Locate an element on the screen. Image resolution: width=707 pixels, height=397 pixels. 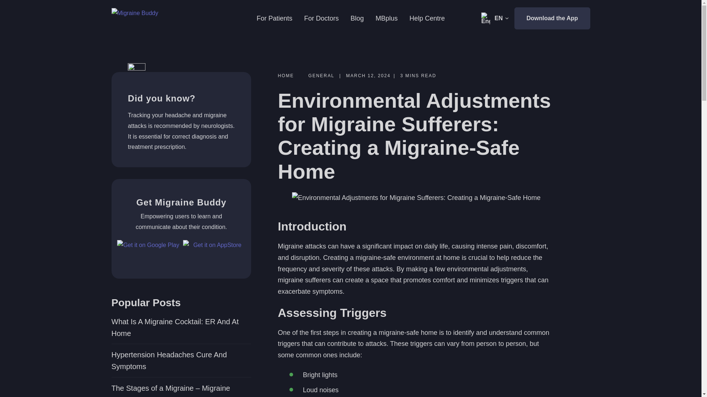
What Is A Migraine Cocktail: ER And At Home is located at coordinates (181, 327).